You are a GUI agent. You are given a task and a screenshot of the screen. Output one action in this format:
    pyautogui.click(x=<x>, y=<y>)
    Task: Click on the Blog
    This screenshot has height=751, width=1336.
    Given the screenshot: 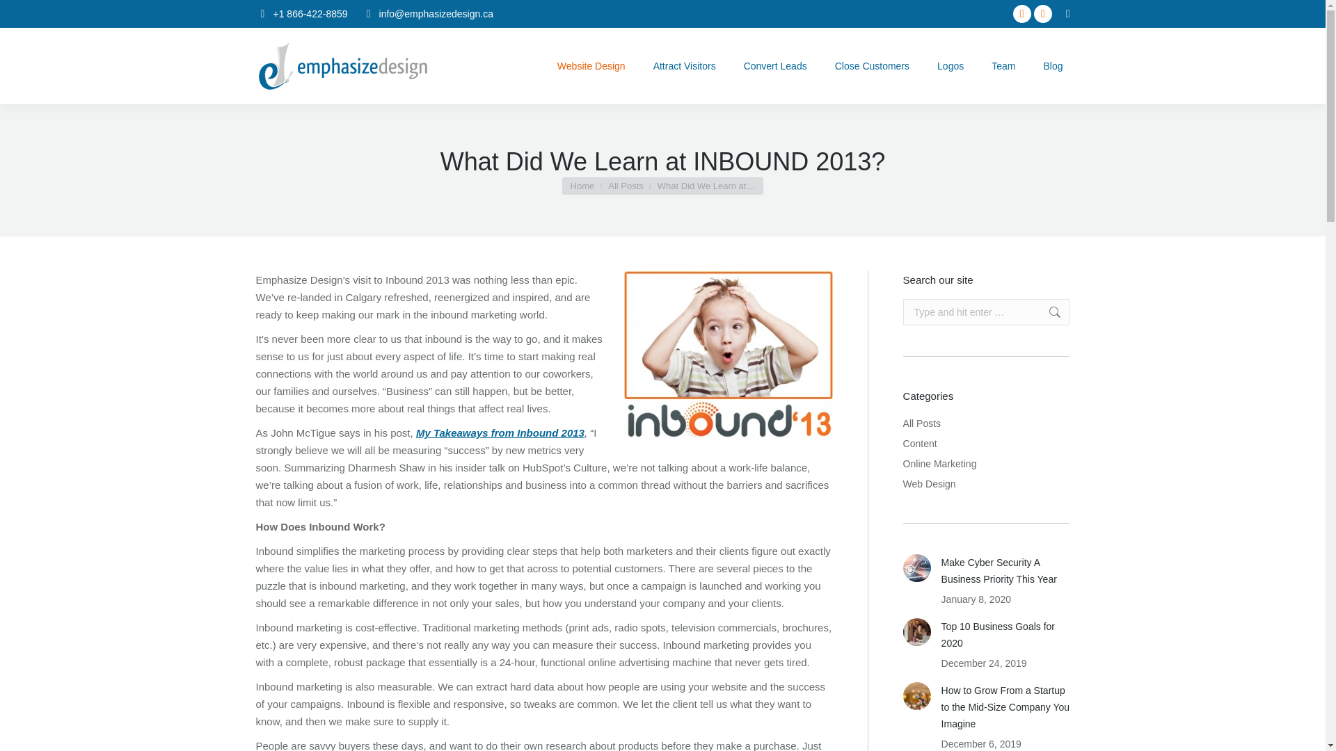 What is the action you would take?
    pyautogui.click(x=1053, y=65)
    